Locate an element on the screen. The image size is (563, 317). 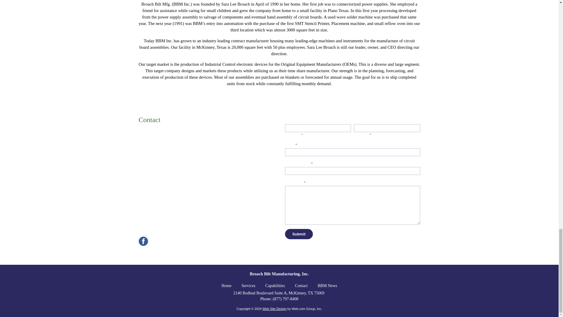
Capabilities is located at coordinates (275, 286).